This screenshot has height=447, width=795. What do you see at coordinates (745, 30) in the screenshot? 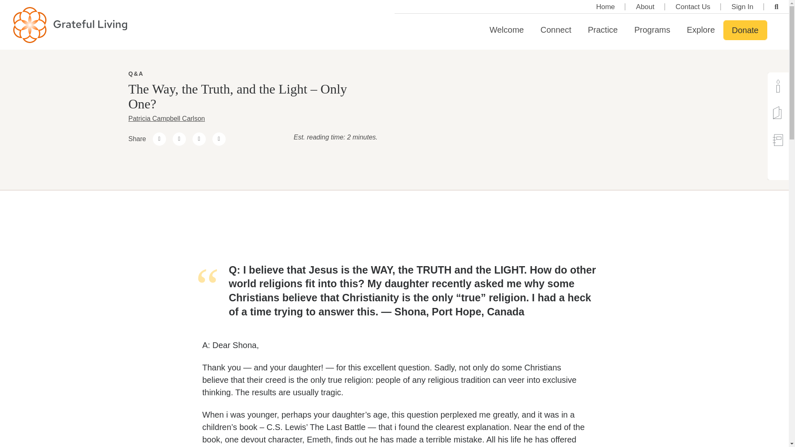
I see `Donate` at bounding box center [745, 30].